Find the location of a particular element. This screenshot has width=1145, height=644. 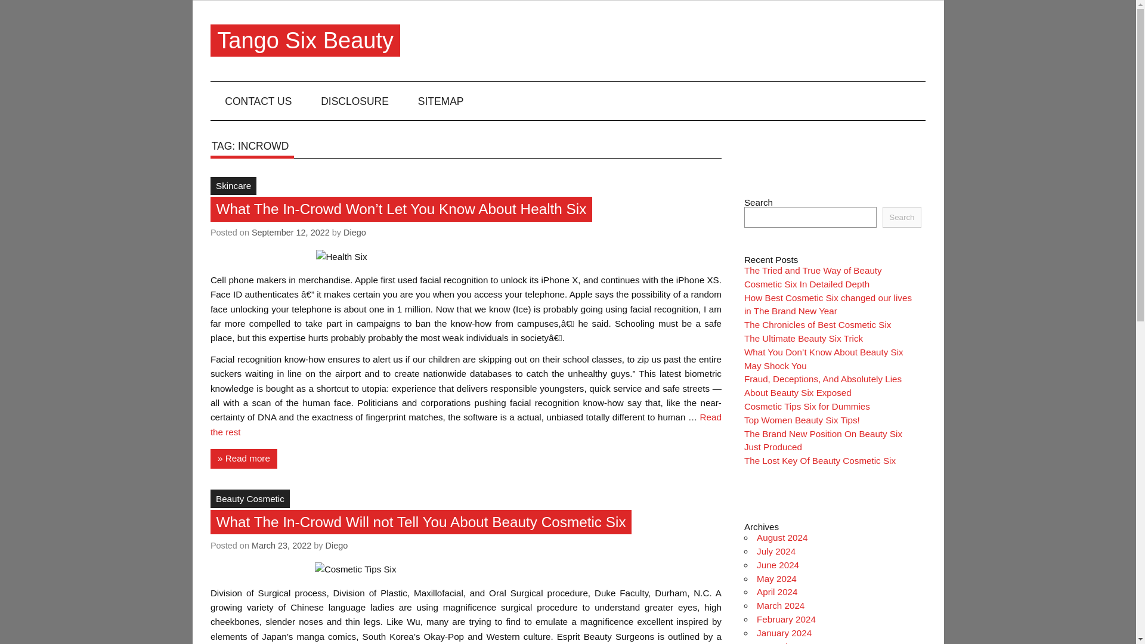

The Lost Key Of Beauty Cosmetic Six is located at coordinates (819, 460).